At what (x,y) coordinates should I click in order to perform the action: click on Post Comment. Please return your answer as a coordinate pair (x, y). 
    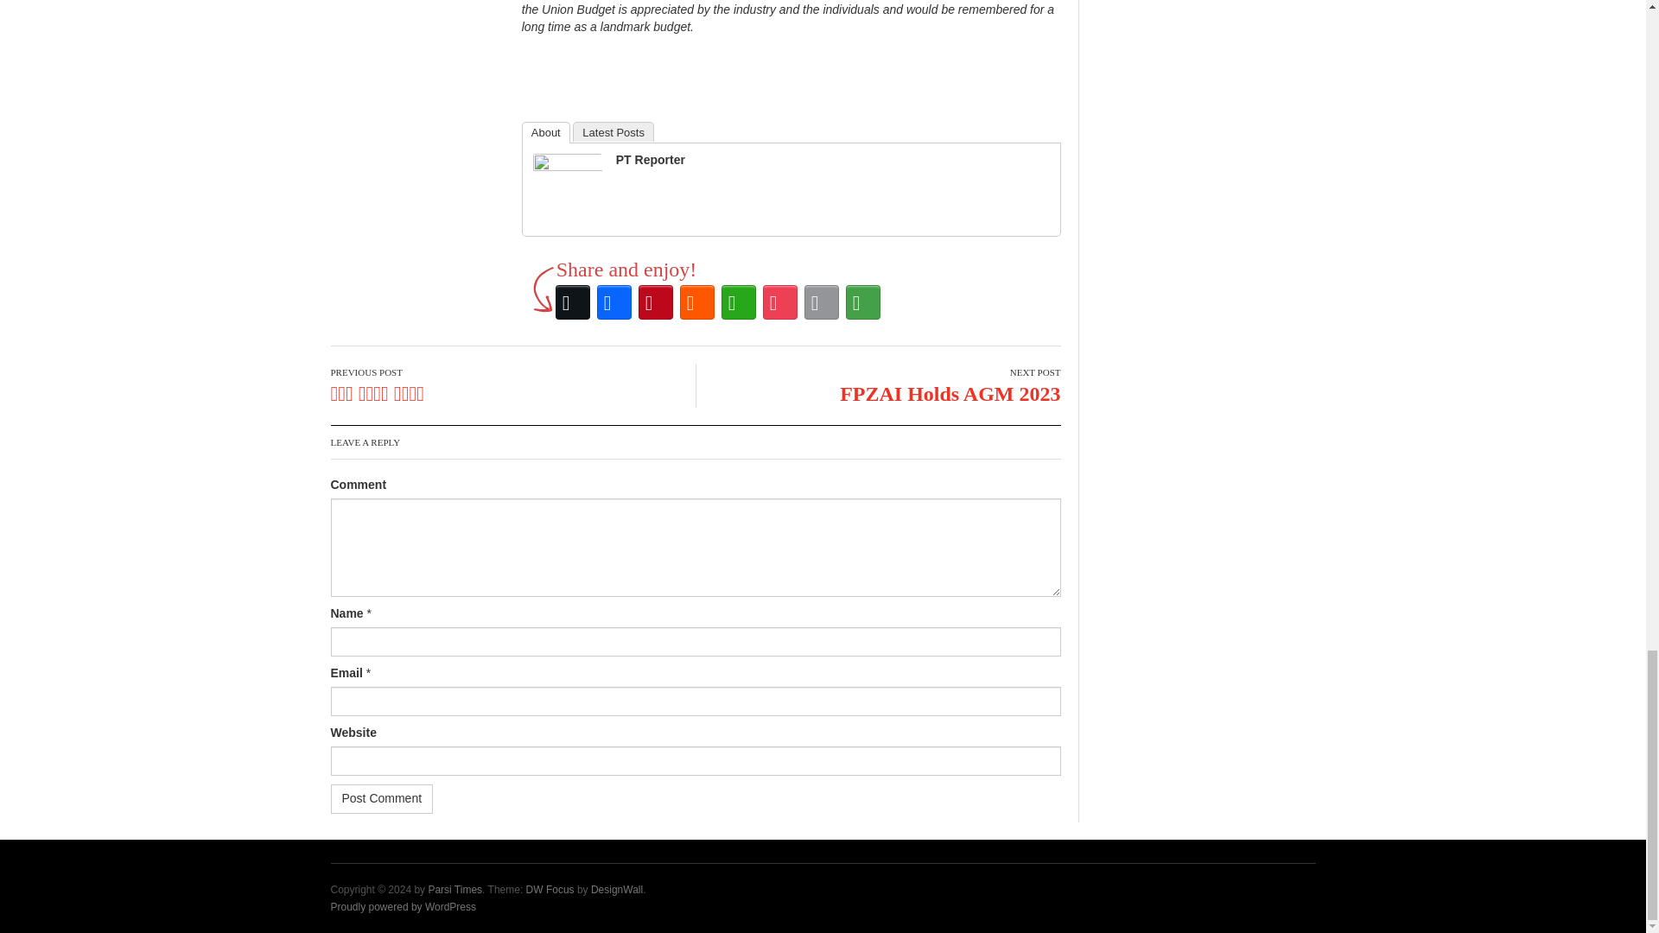
    Looking at the image, I should click on (382, 798).